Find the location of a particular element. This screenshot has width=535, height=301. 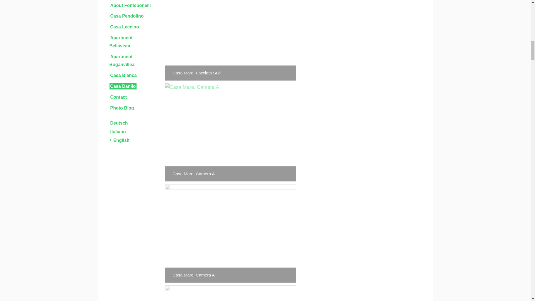

Casa Mare, Facciata Sud is located at coordinates (230, 40).